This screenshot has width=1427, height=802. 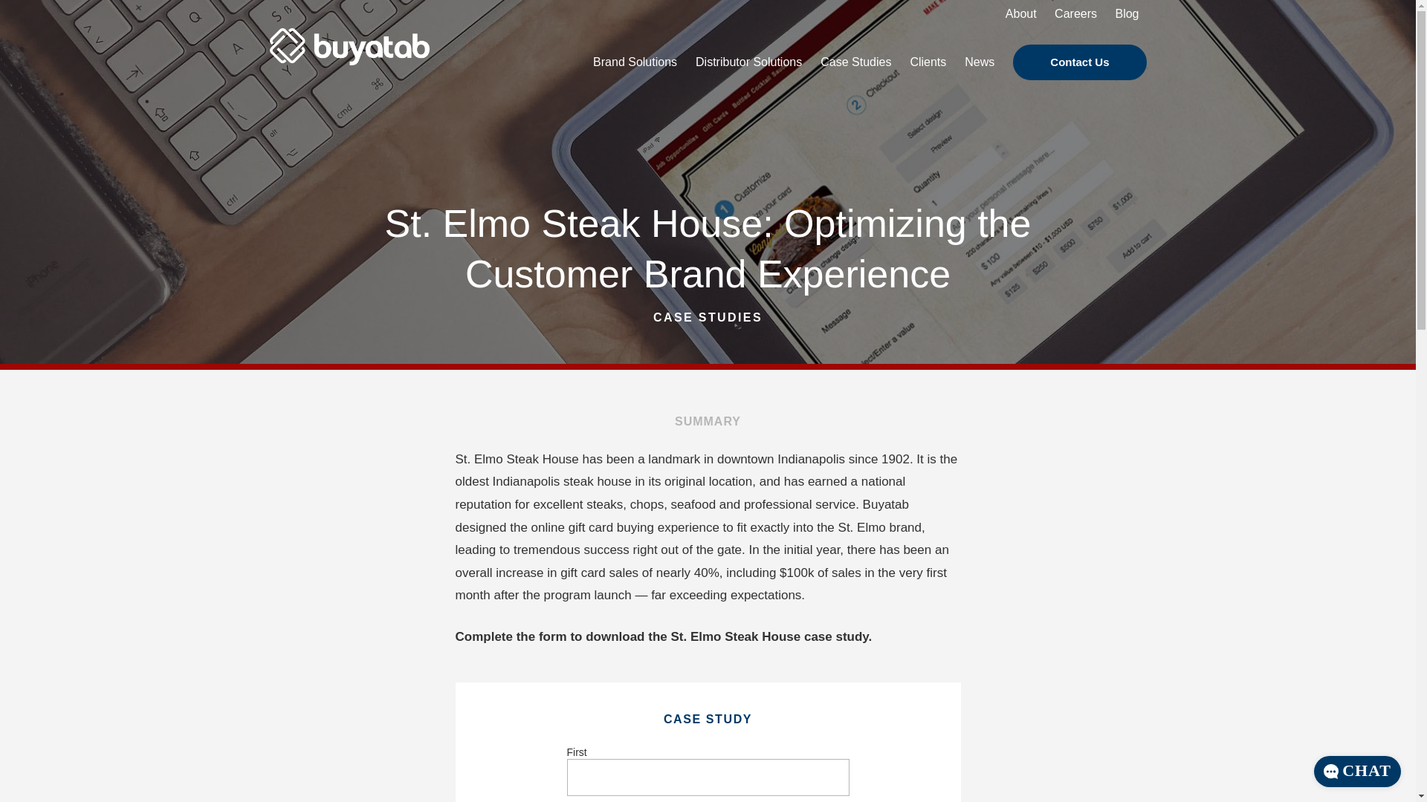 What do you see at coordinates (635, 62) in the screenshot?
I see `Brand Solutions` at bounding box center [635, 62].